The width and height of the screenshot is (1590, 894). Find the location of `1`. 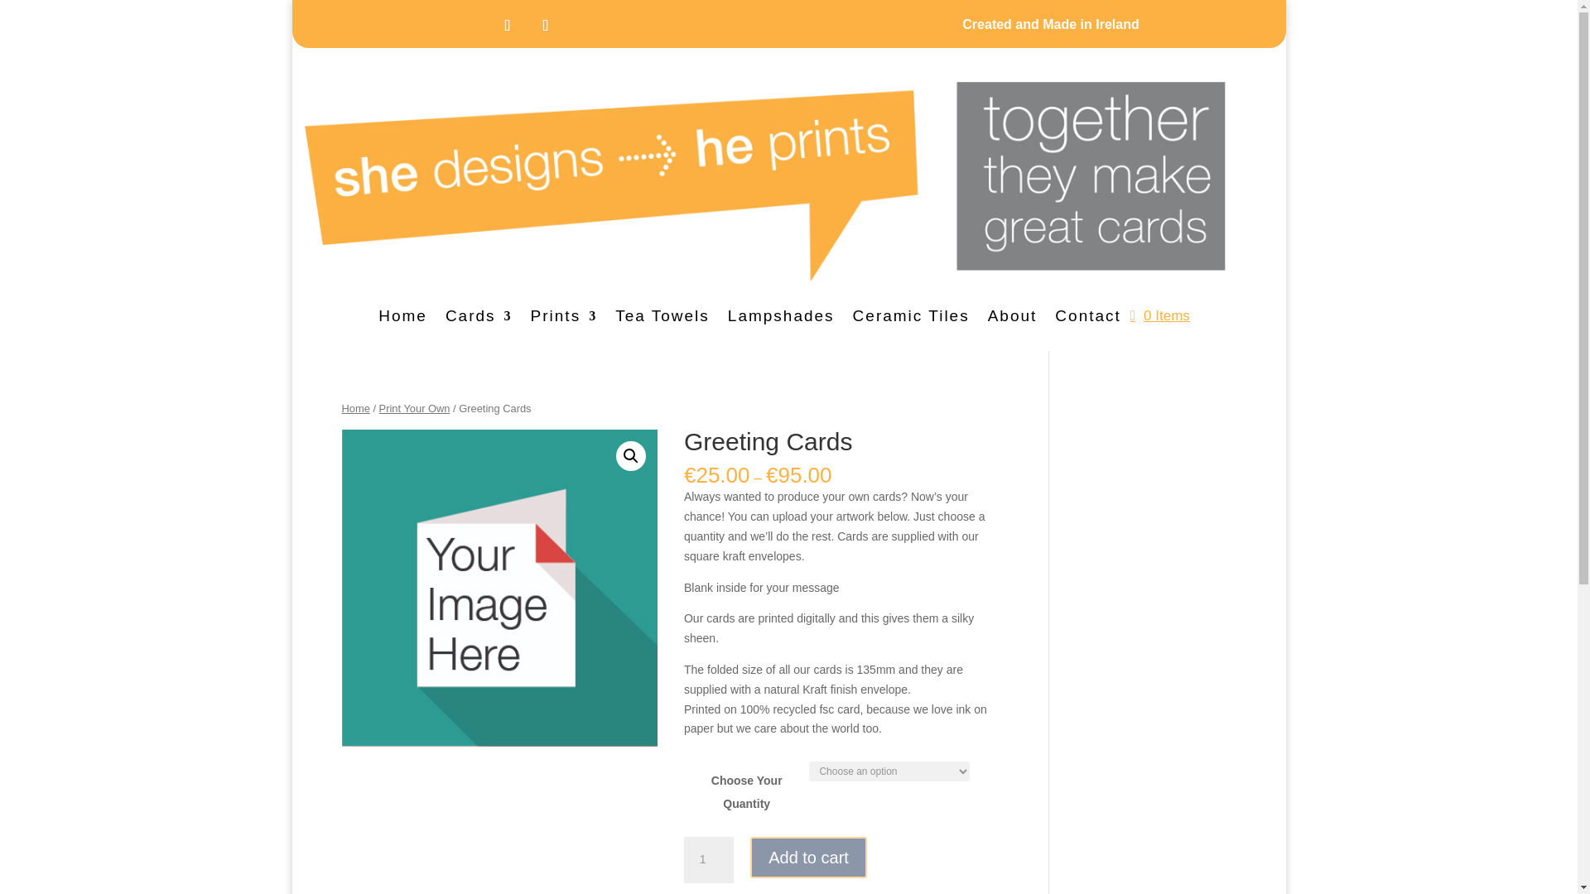

1 is located at coordinates (708, 859).